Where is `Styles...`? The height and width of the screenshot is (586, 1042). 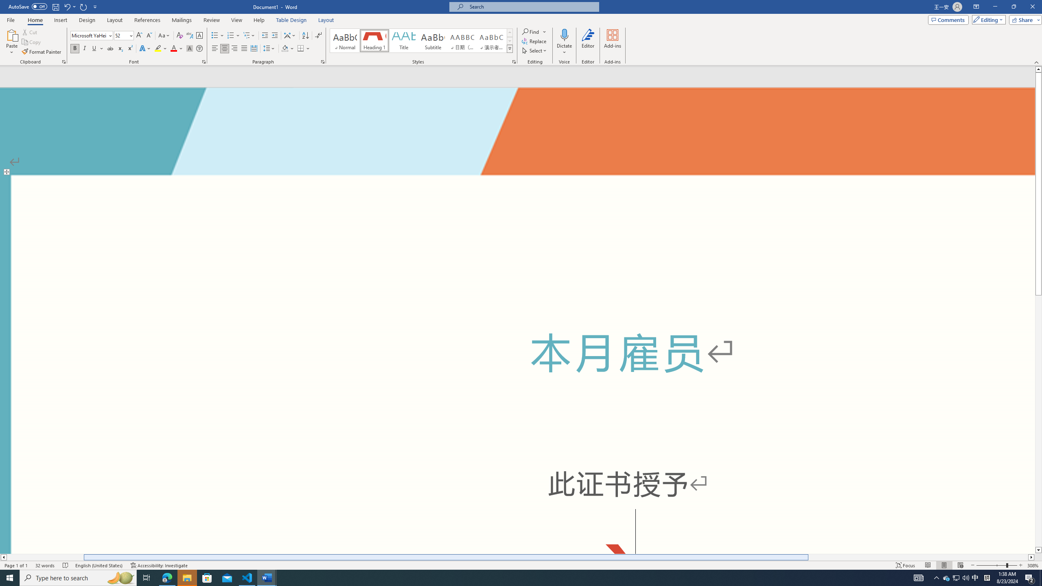 Styles... is located at coordinates (514, 62).